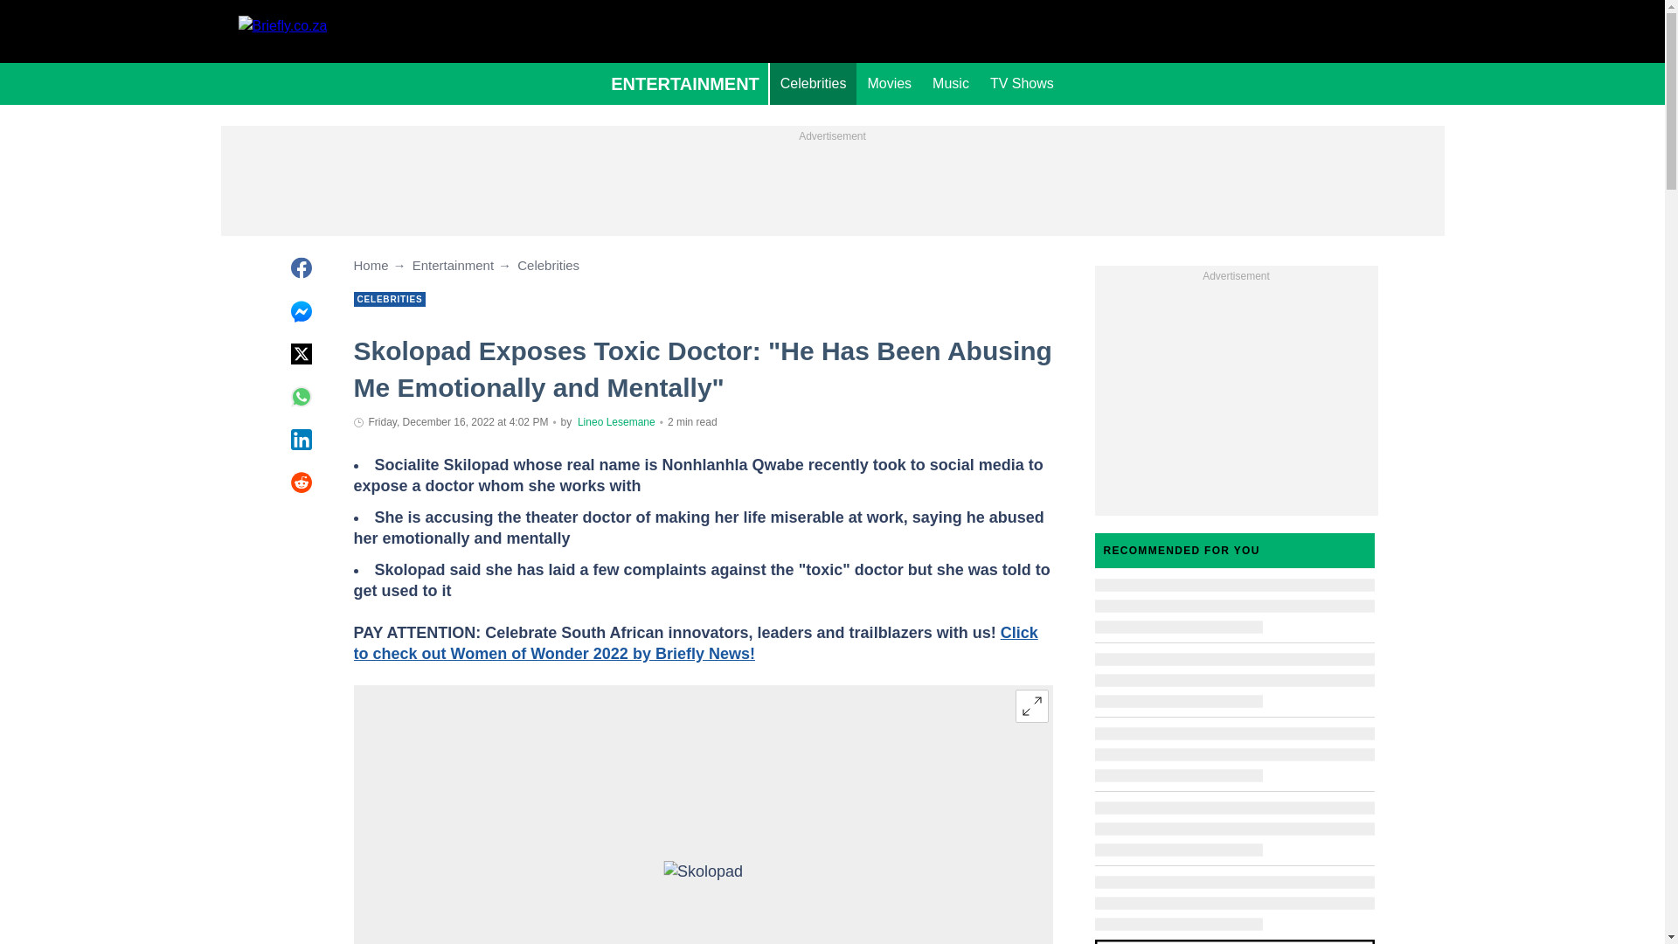  Describe the element at coordinates (1022, 84) in the screenshot. I see `TV Shows` at that location.